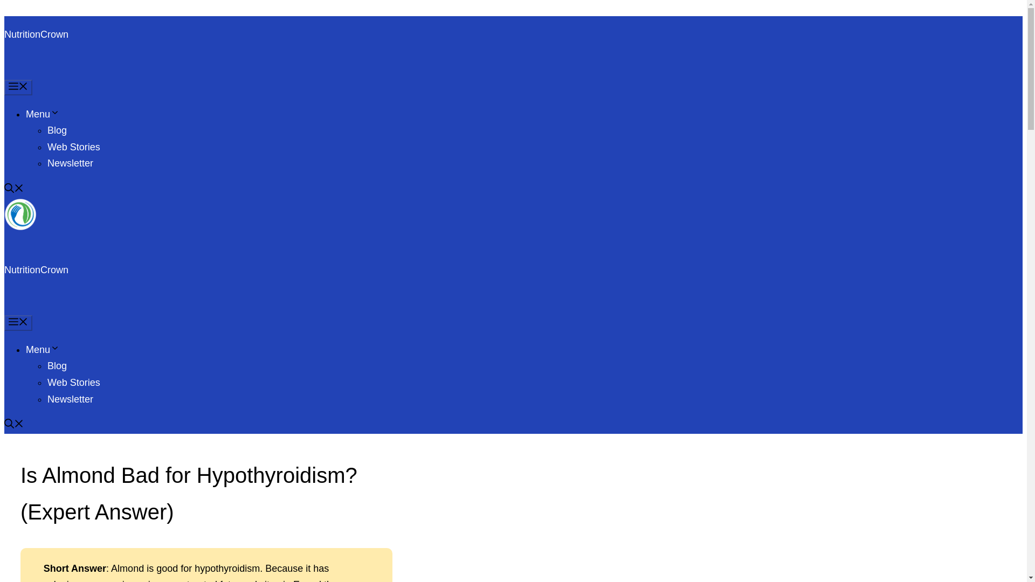 This screenshot has width=1035, height=582. I want to click on NutritionCrown, so click(36, 34).